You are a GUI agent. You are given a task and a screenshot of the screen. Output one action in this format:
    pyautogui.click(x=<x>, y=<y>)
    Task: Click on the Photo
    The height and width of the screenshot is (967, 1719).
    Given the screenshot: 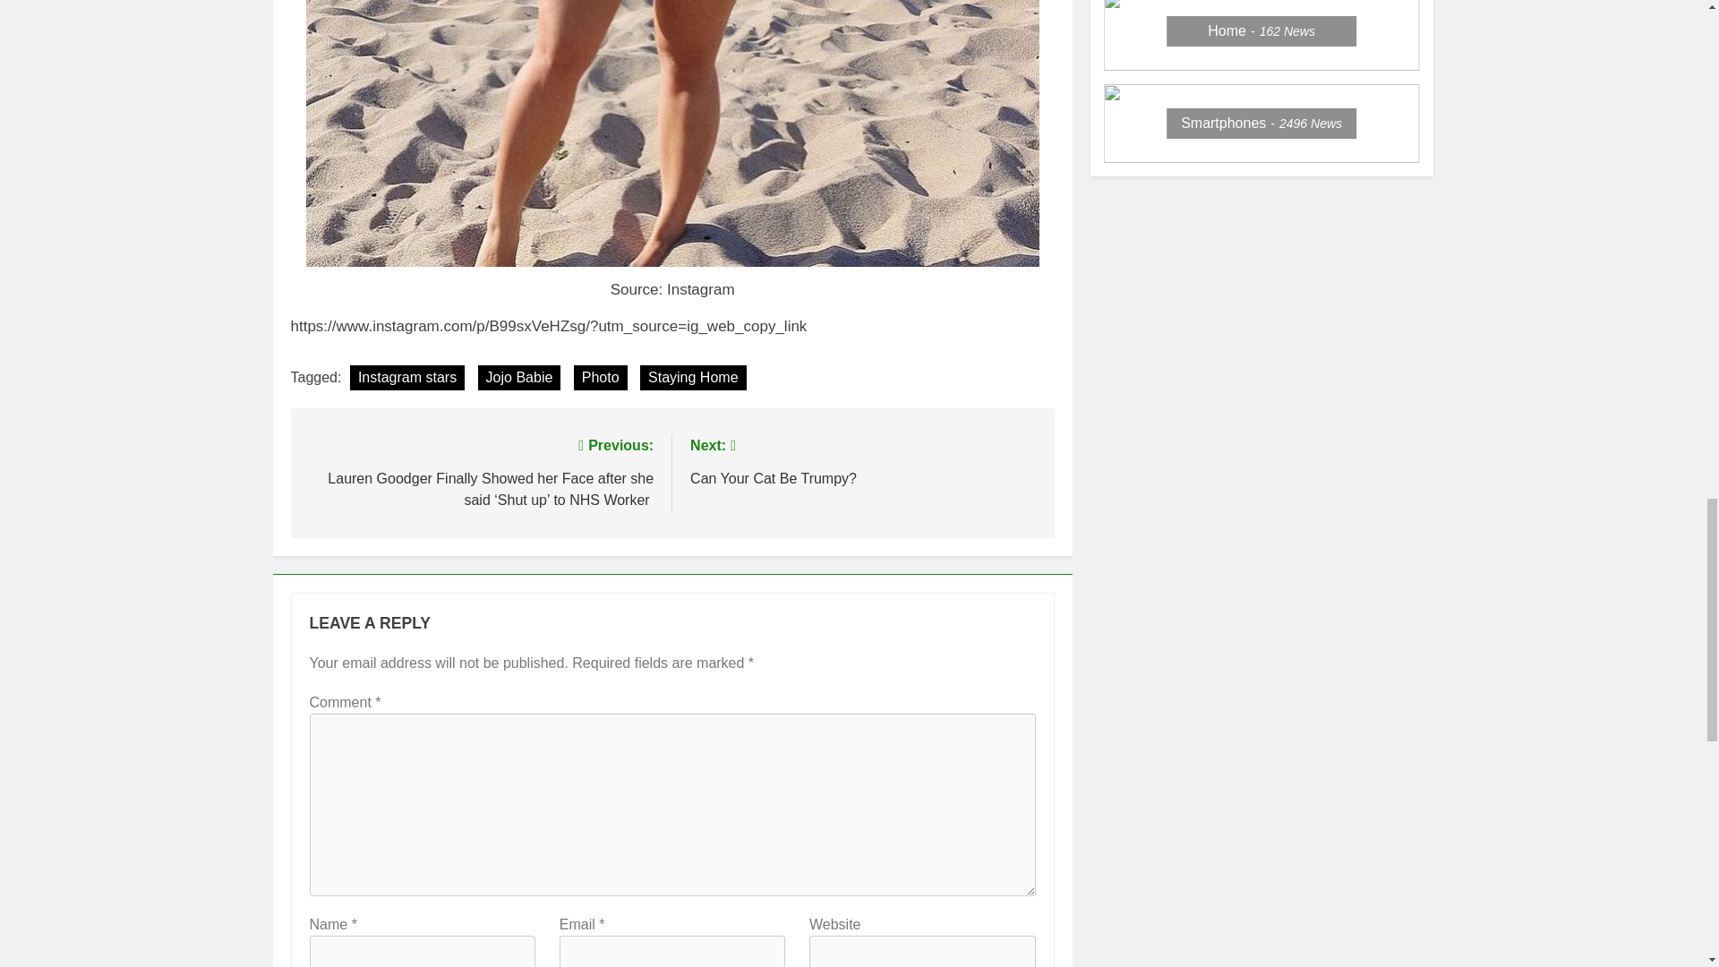 What is the action you would take?
    pyautogui.click(x=600, y=378)
    